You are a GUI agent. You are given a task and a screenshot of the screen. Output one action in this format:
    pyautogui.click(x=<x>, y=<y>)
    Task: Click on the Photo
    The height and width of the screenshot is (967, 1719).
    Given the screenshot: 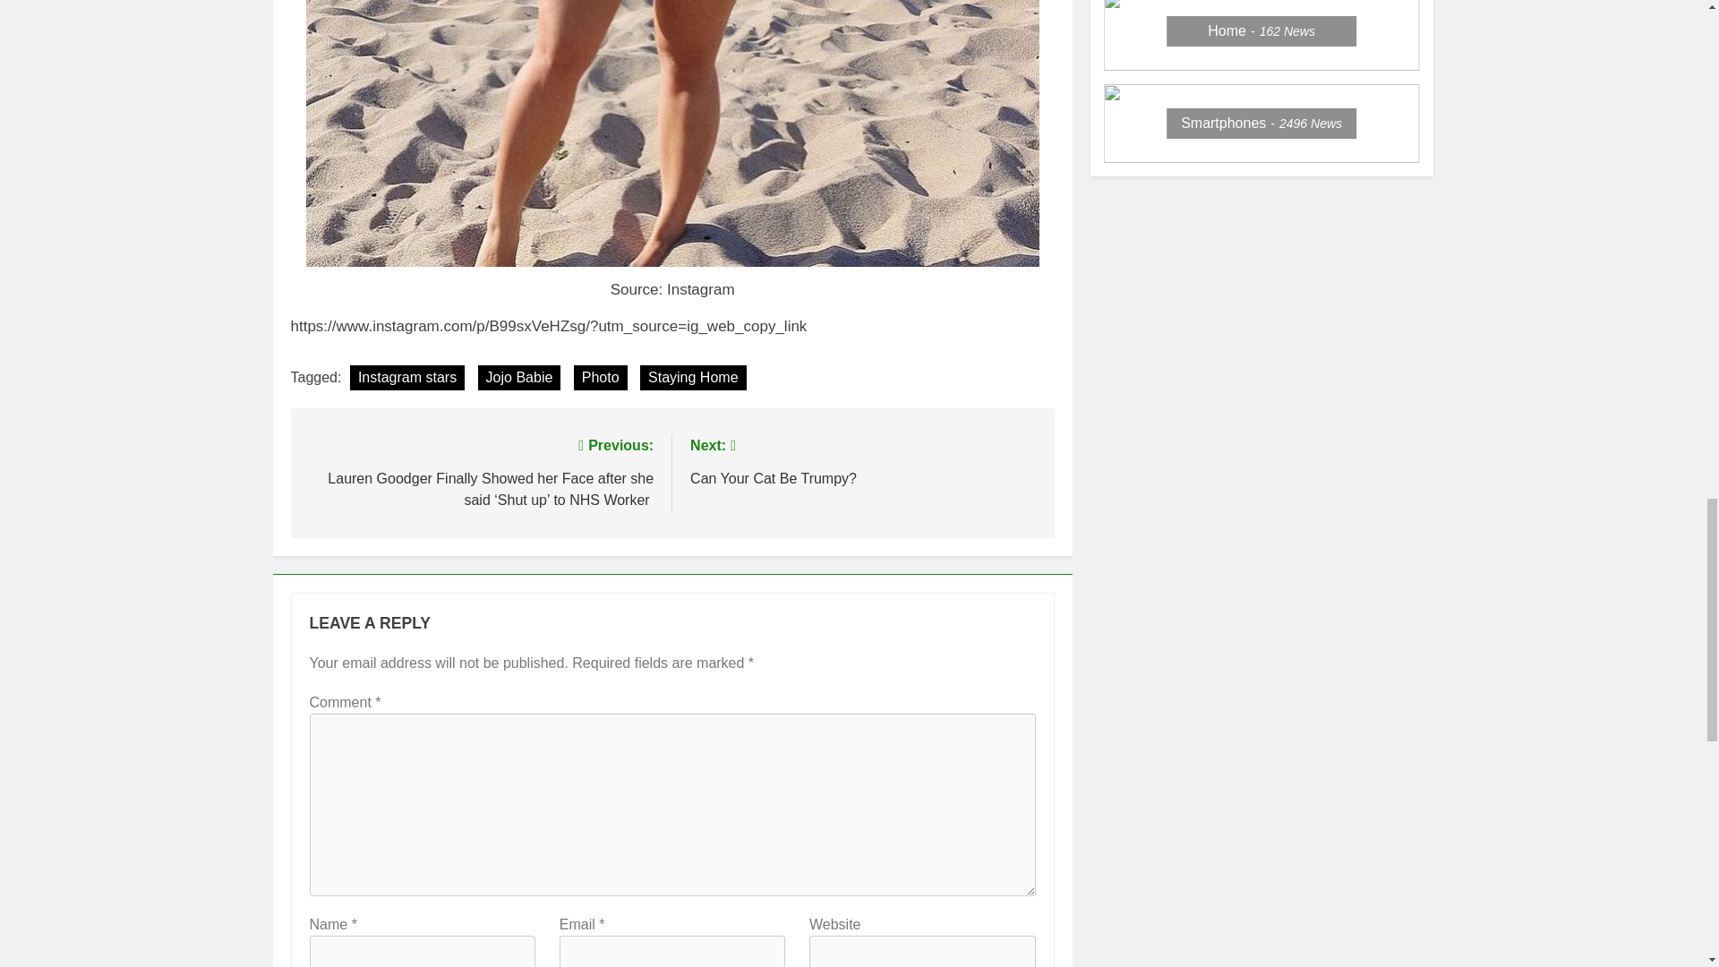 What is the action you would take?
    pyautogui.click(x=600, y=378)
    